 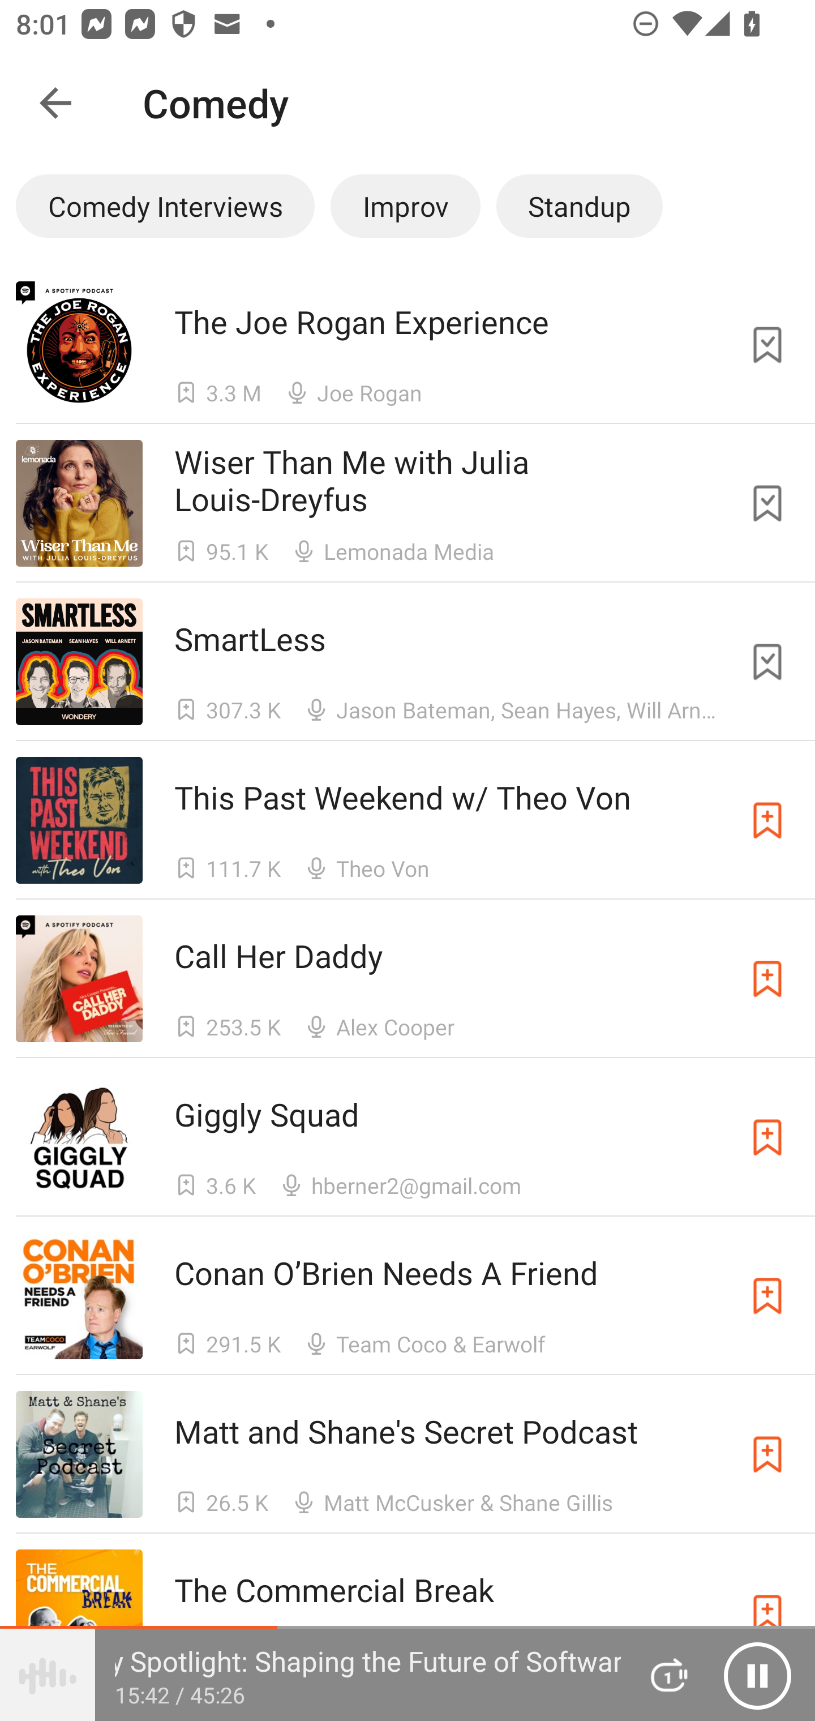 What do you see at coordinates (767, 1137) in the screenshot?
I see `Subscribe` at bounding box center [767, 1137].